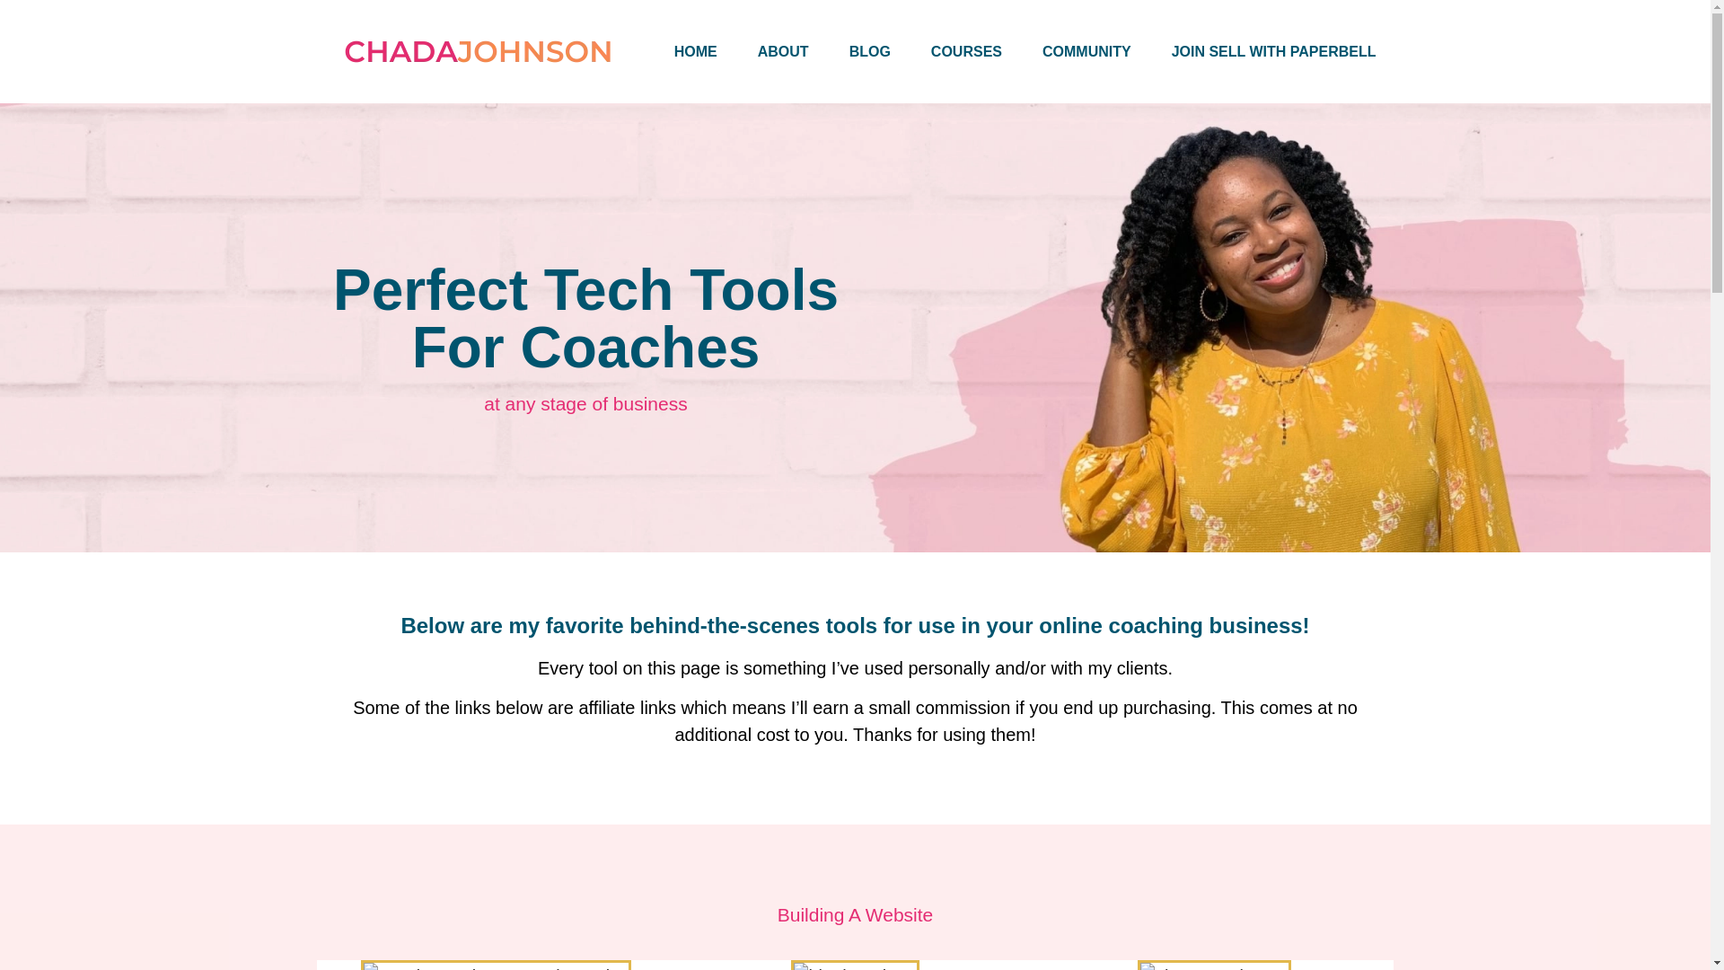 This screenshot has height=970, width=1724. Describe the element at coordinates (696, 50) in the screenshot. I see `HOME` at that location.